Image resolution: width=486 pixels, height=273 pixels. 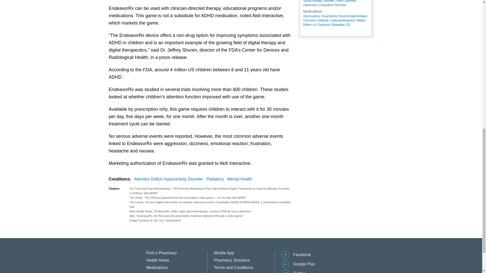 I want to click on Attention Deficit Hyperactivity Disorder, so click(x=170, y=179).